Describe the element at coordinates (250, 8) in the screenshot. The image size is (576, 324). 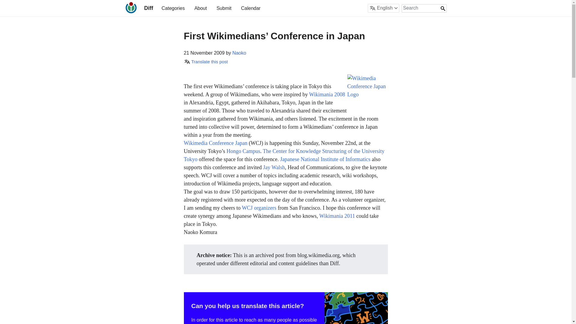
I see `Calendar` at that location.